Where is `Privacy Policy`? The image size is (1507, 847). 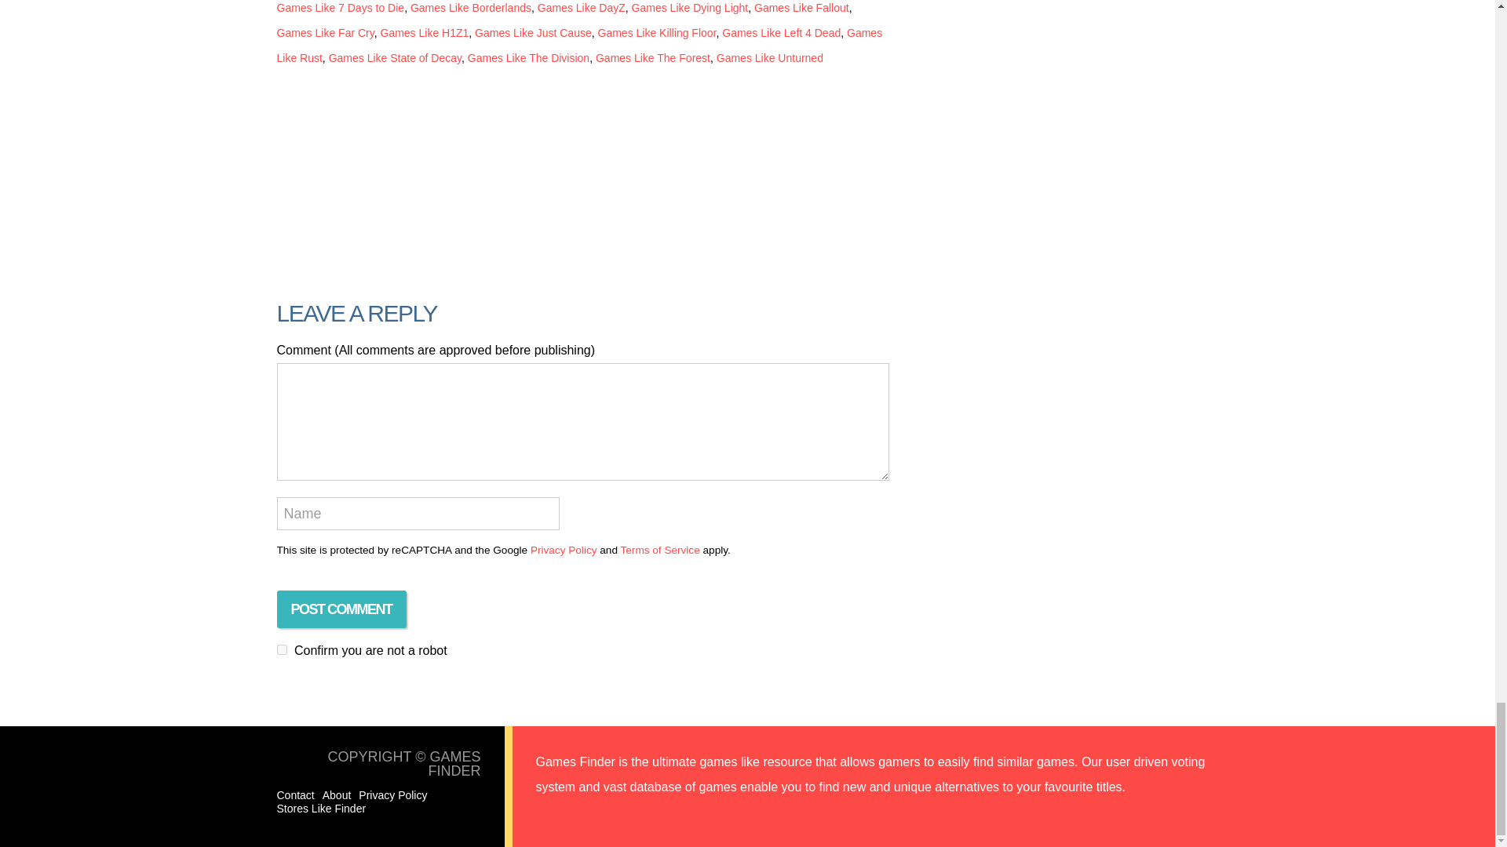 Privacy Policy is located at coordinates (392, 794).